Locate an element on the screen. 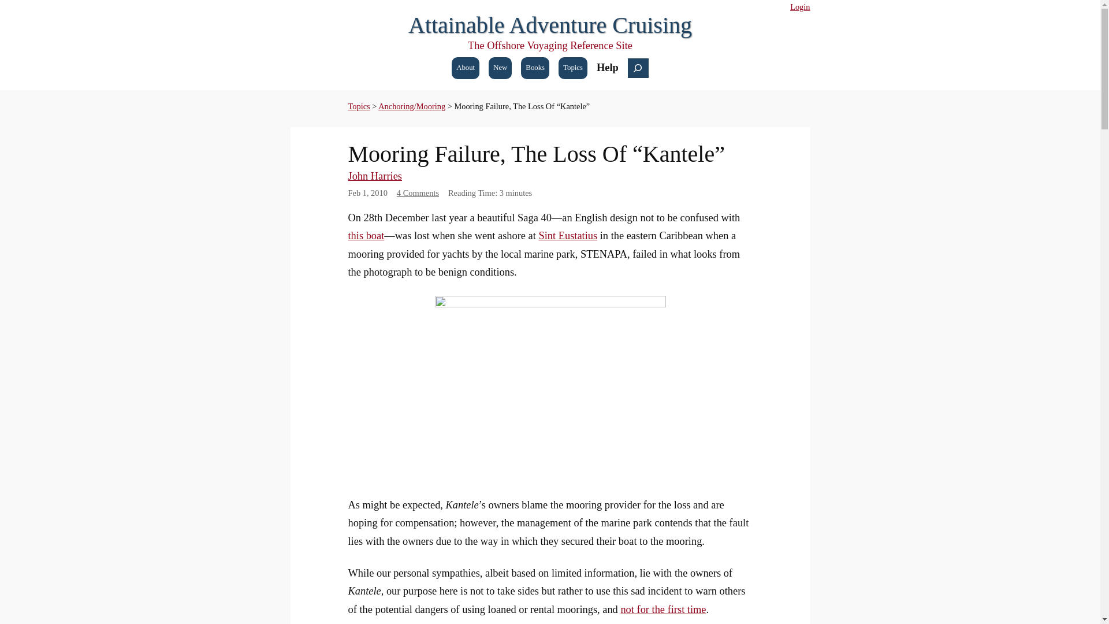  John Harries is located at coordinates (374, 176).